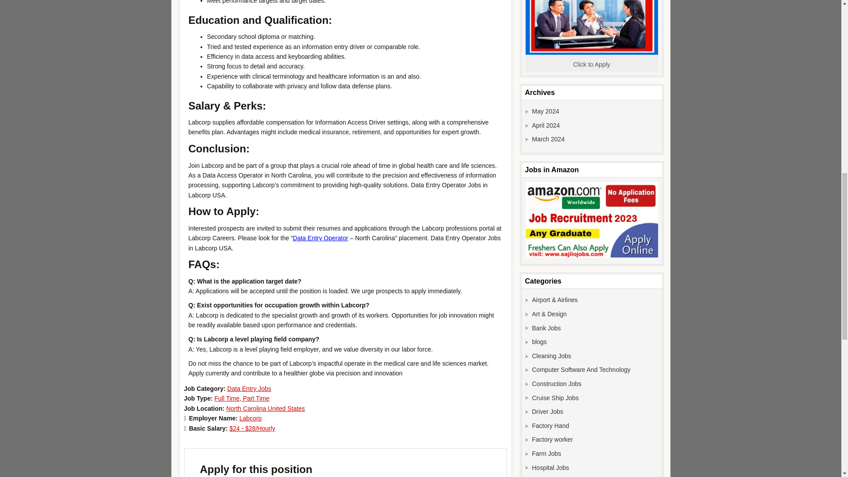 This screenshot has height=477, width=848. What do you see at coordinates (545, 125) in the screenshot?
I see `April 2024` at bounding box center [545, 125].